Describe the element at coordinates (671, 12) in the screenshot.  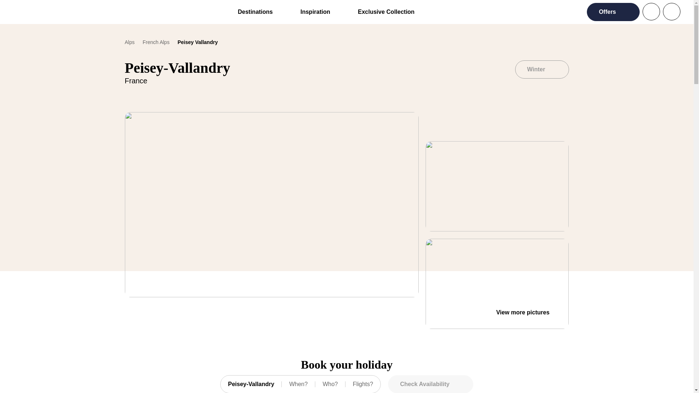
I see `Contact` at that location.